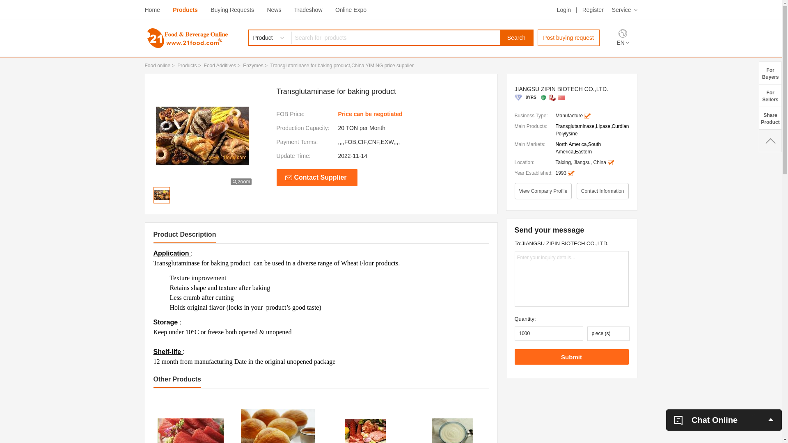  I want to click on Submit, so click(572, 357).